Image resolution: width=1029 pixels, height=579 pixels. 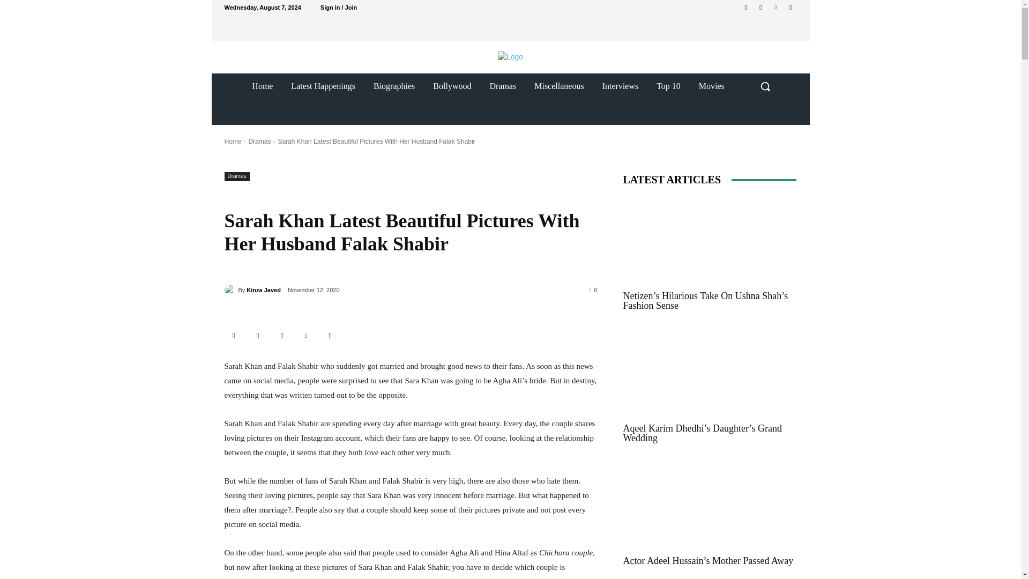 I want to click on Kinza Javed, so click(x=264, y=289).